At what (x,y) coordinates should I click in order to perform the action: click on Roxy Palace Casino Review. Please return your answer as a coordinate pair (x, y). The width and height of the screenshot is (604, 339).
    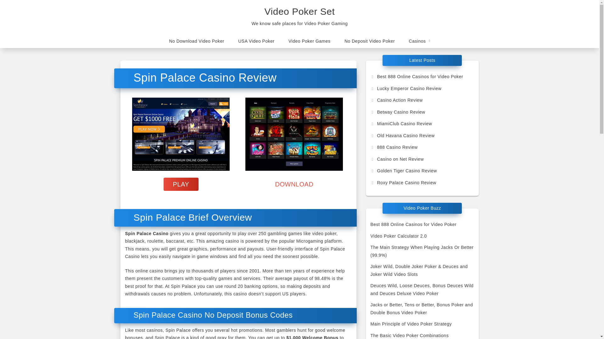
    Looking at the image, I should click on (403, 182).